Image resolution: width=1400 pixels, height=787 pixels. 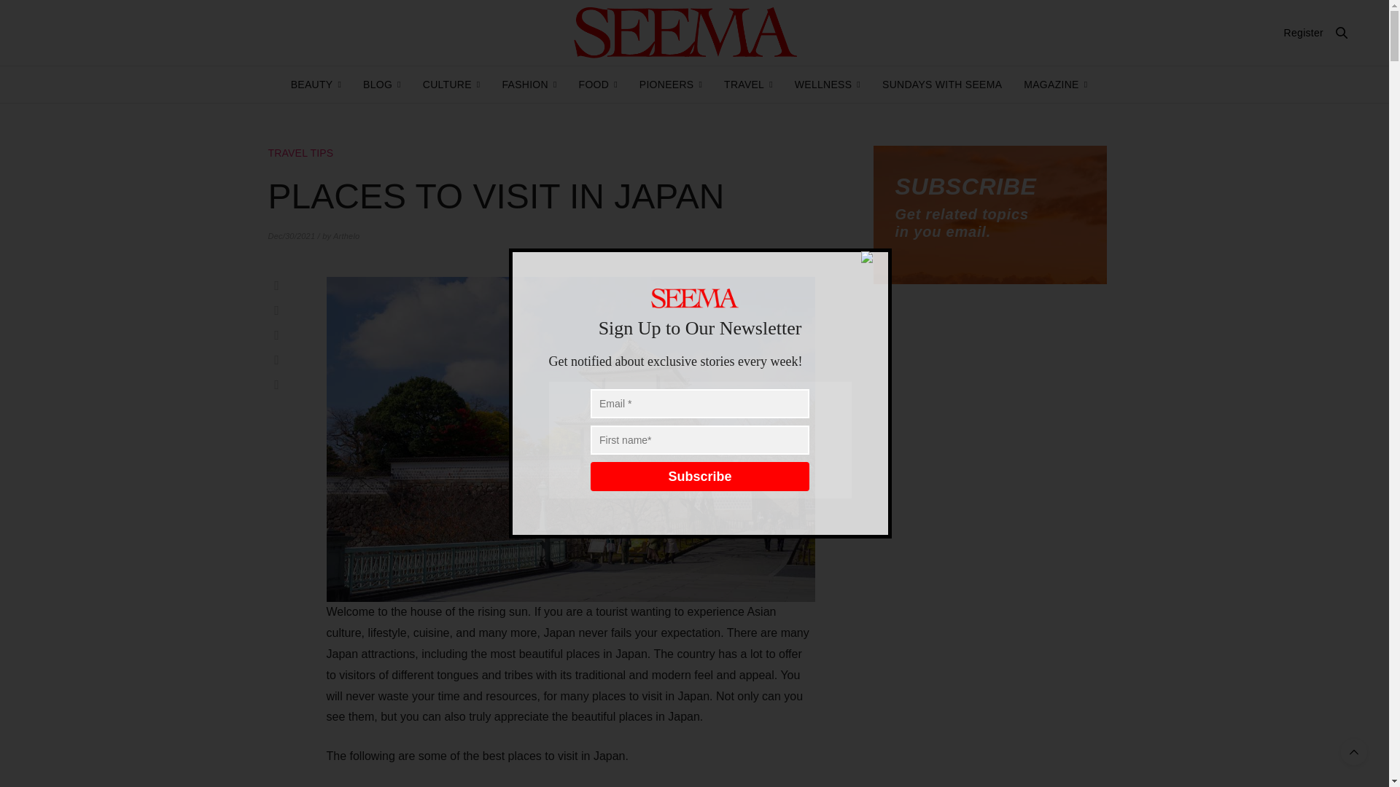 What do you see at coordinates (1303, 32) in the screenshot?
I see `Register` at bounding box center [1303, 32].